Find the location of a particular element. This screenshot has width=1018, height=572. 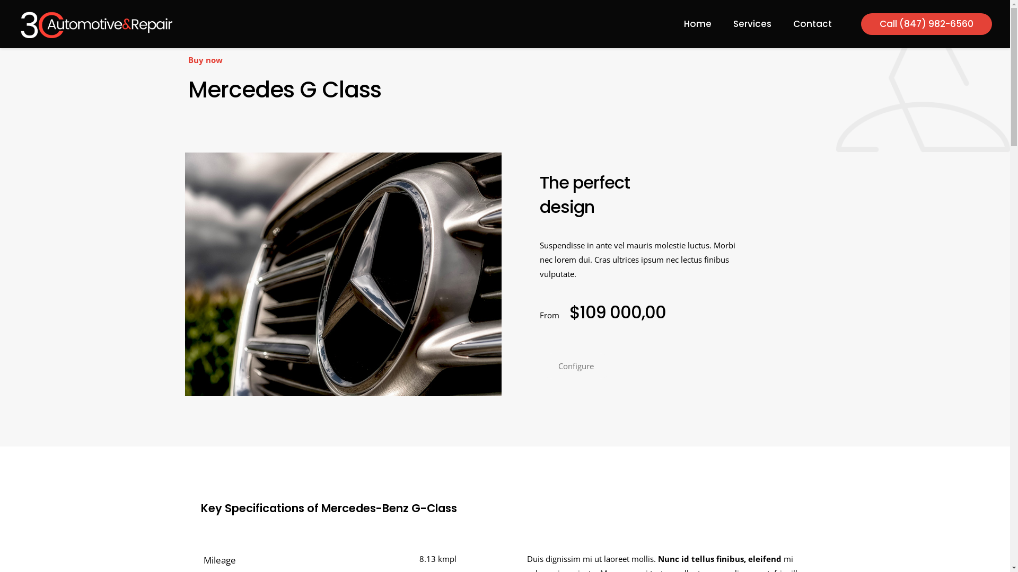

8256 Lincoln Avenue,
Skokie, Illinois 60077 is located at coordinates (461, 347).